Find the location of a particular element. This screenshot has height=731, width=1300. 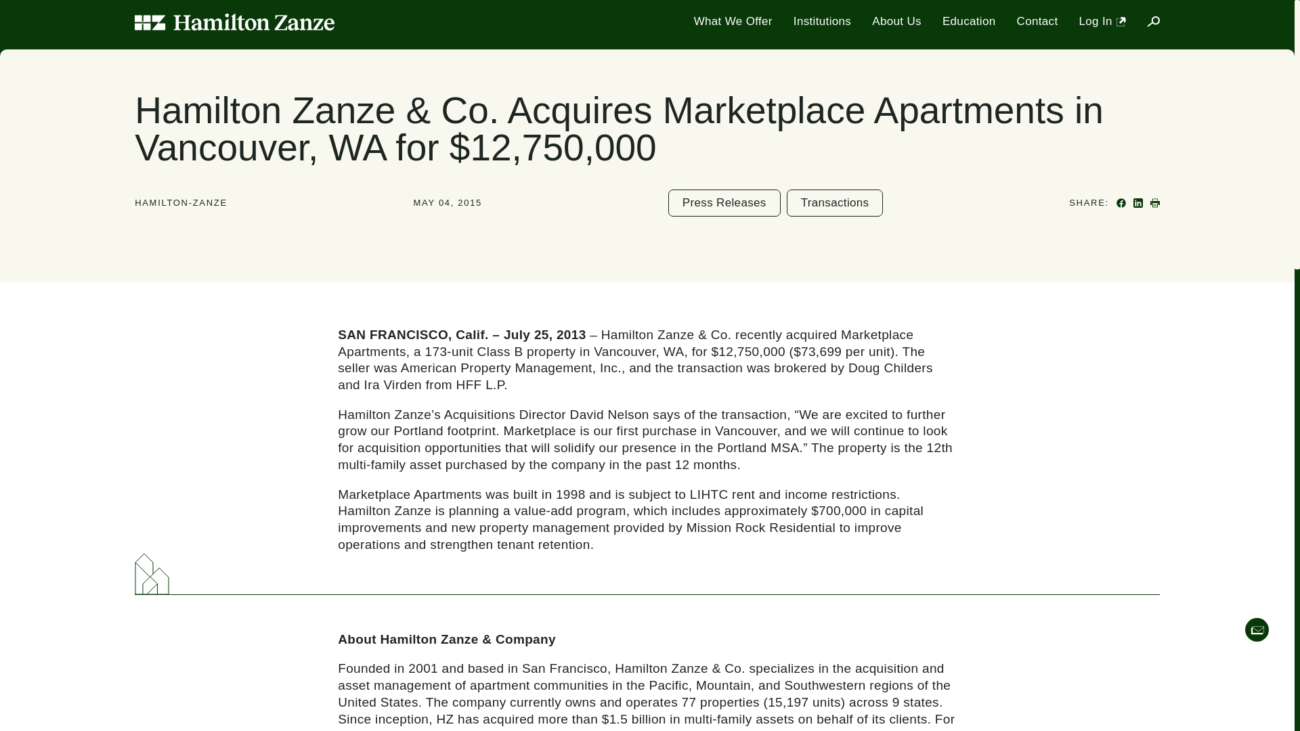

Go to page - Contact Us is located at coordinates (1257, 629).